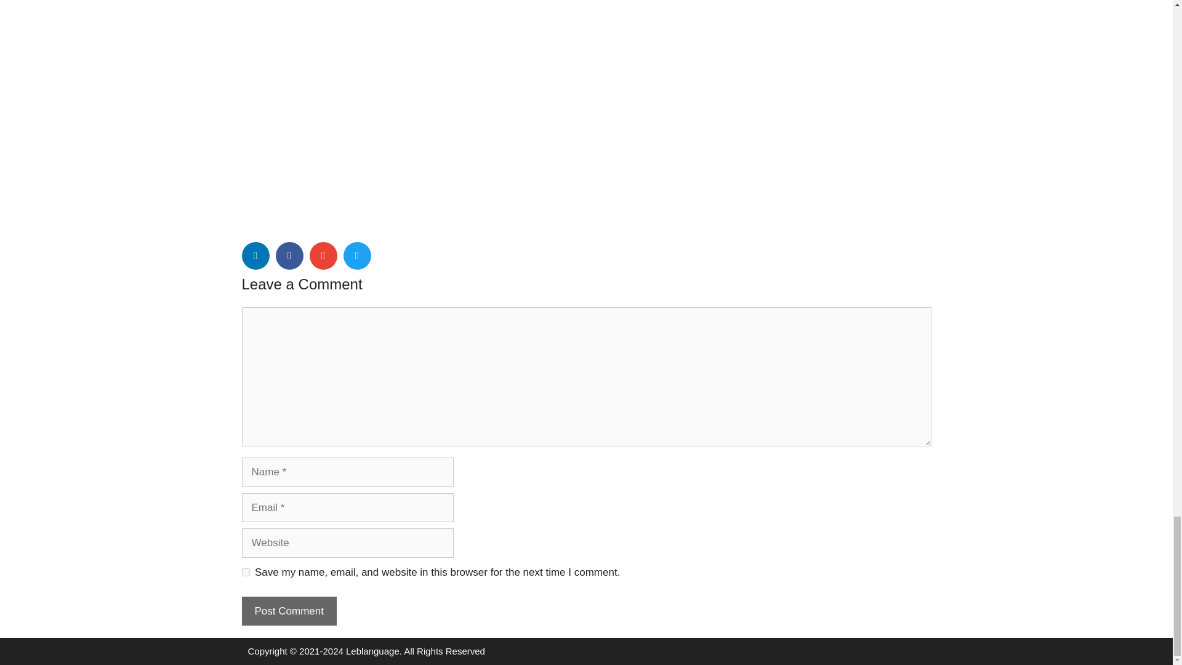 The image size is (1182, 665). I want to click on yes, so click(245, 573).